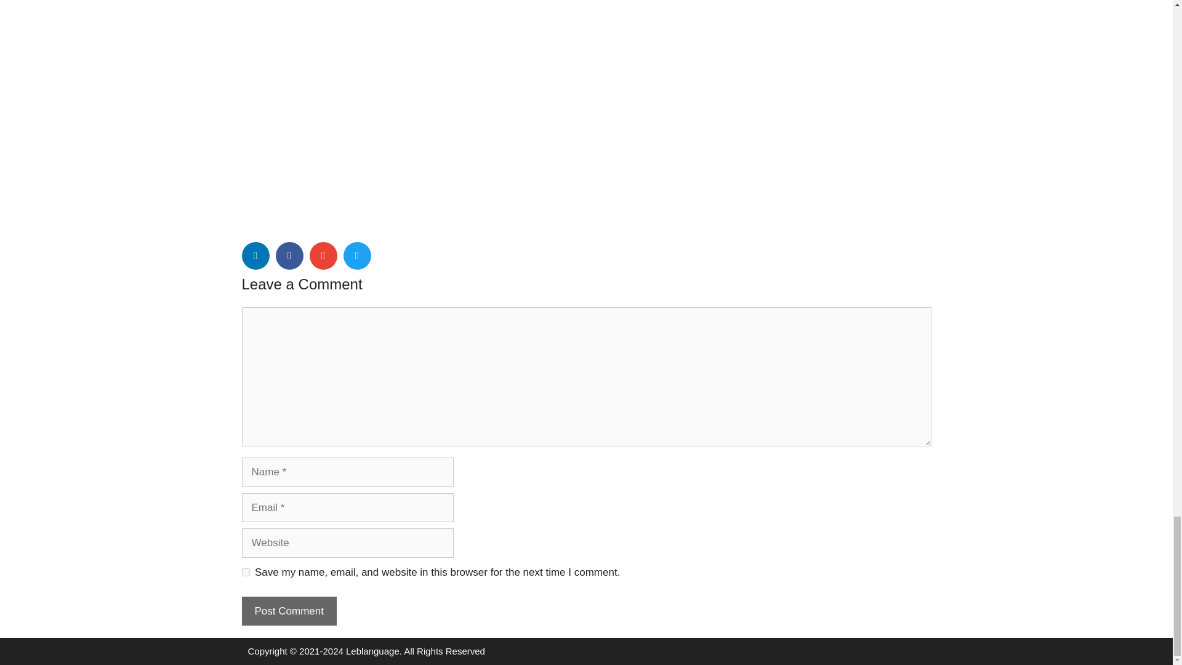 The image size is (1182, 665). I want to click on yes, so click(245, 573).